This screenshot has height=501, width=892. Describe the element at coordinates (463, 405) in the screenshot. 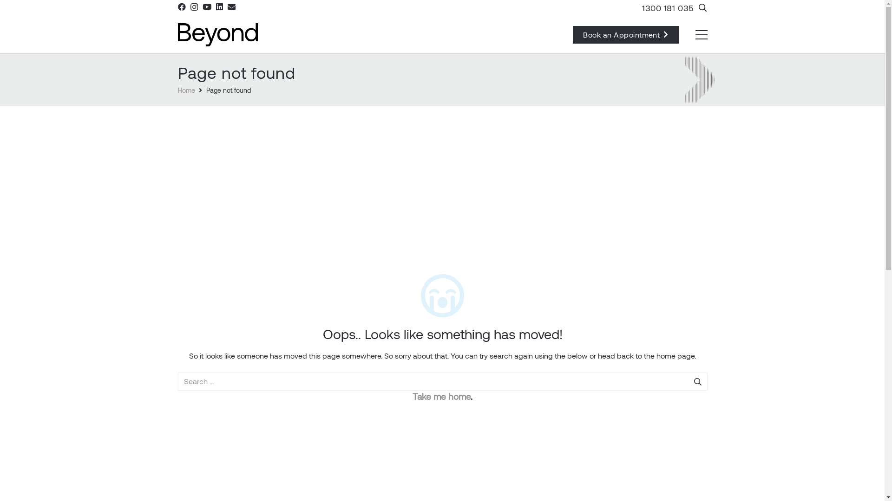

I see `Facebook` at that location.